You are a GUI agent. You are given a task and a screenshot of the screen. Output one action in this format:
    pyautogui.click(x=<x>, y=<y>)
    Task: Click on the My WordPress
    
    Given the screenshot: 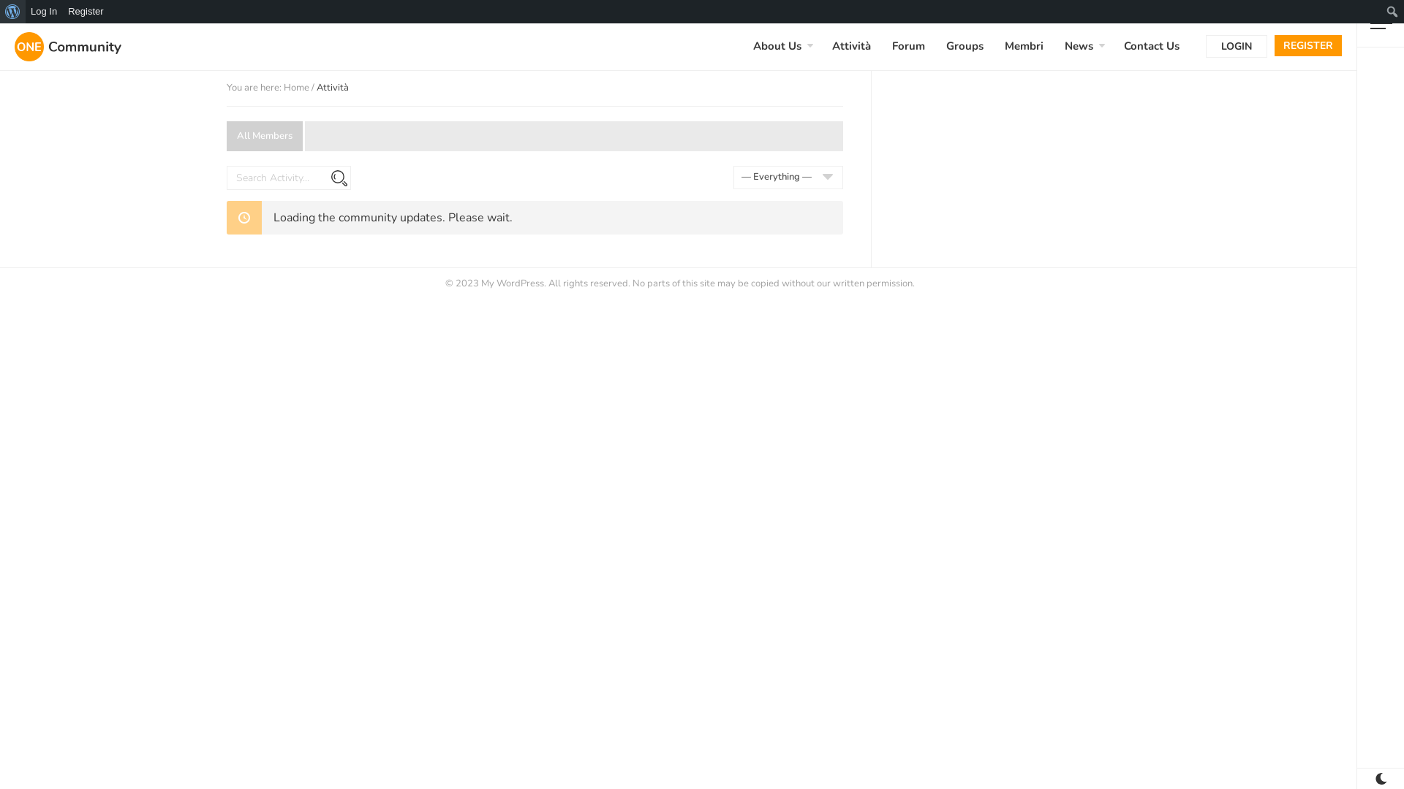 What is the action you would take?
    pyautogui.click(x=68, y=47)
    